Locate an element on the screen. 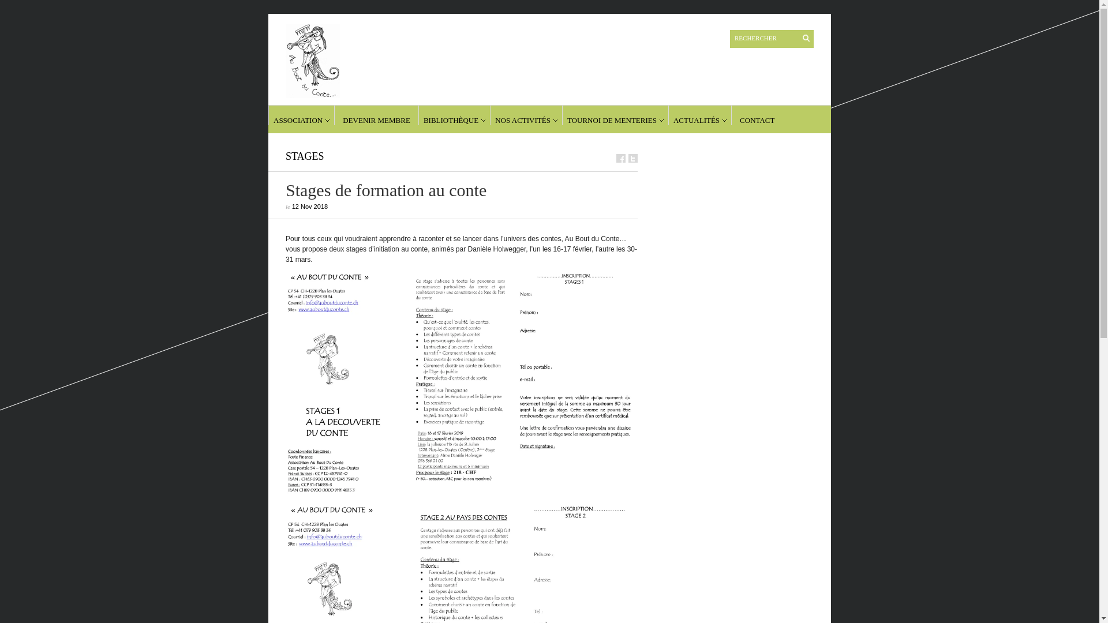  TOURNOI DE MENTERIES is located at coordinates (615, 115).